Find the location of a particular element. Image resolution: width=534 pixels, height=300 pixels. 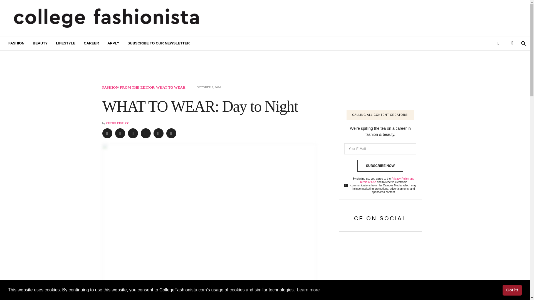

BEAUTY is located at coordinates (40, 43).